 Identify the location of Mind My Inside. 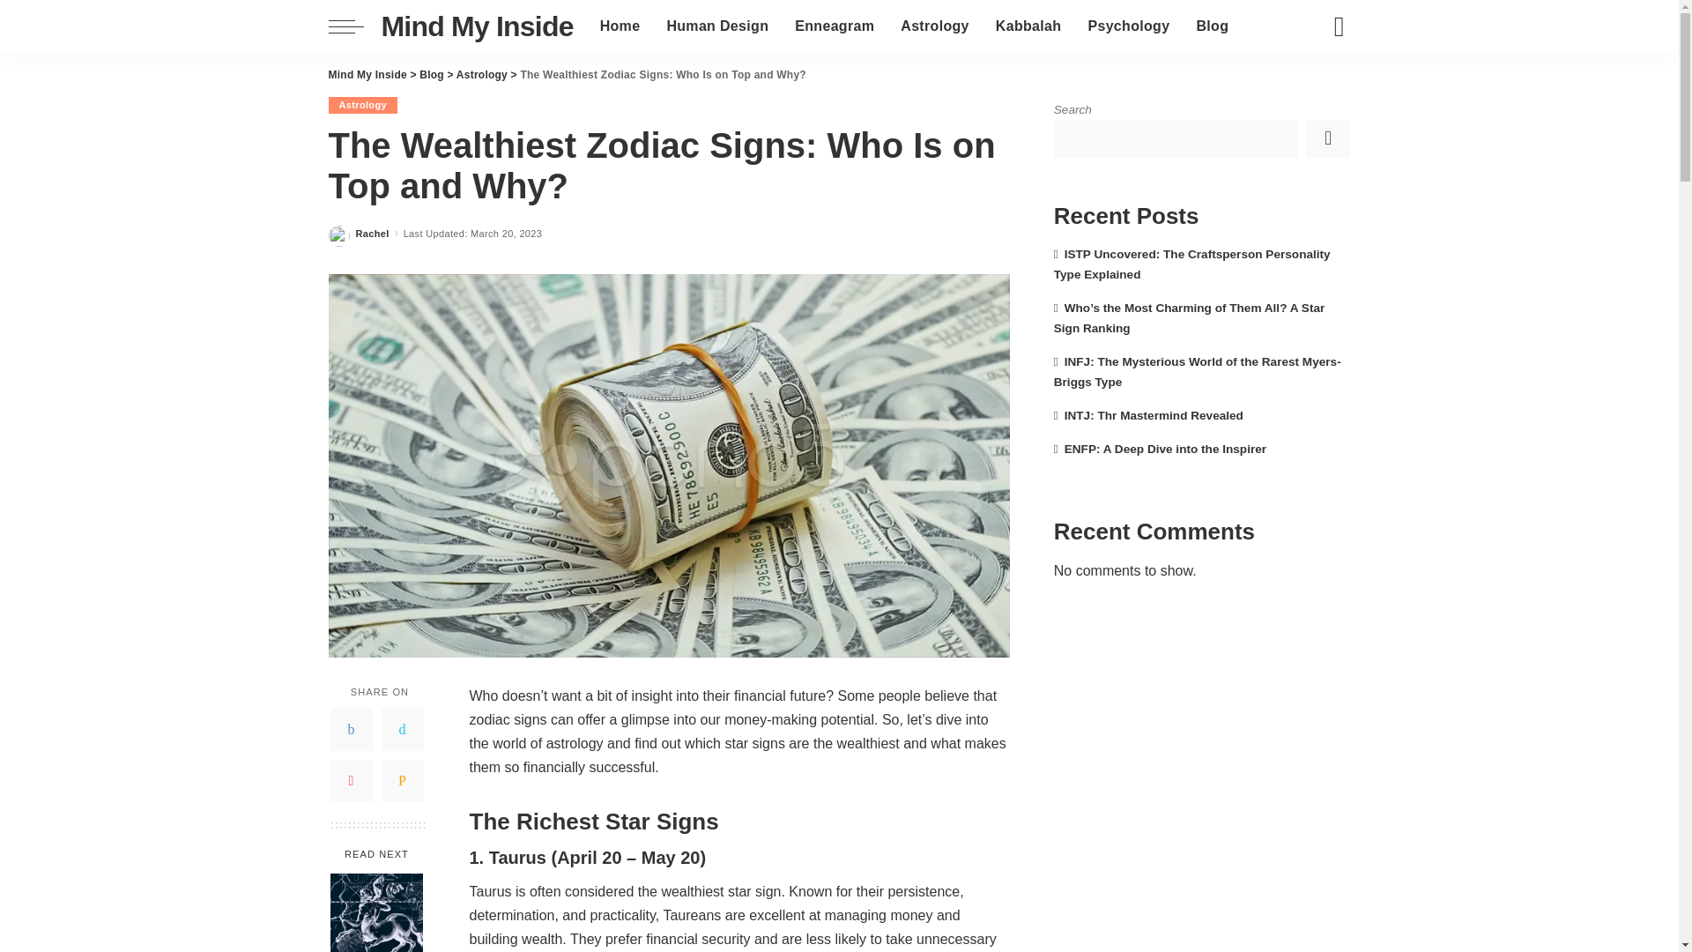
(477, 26).